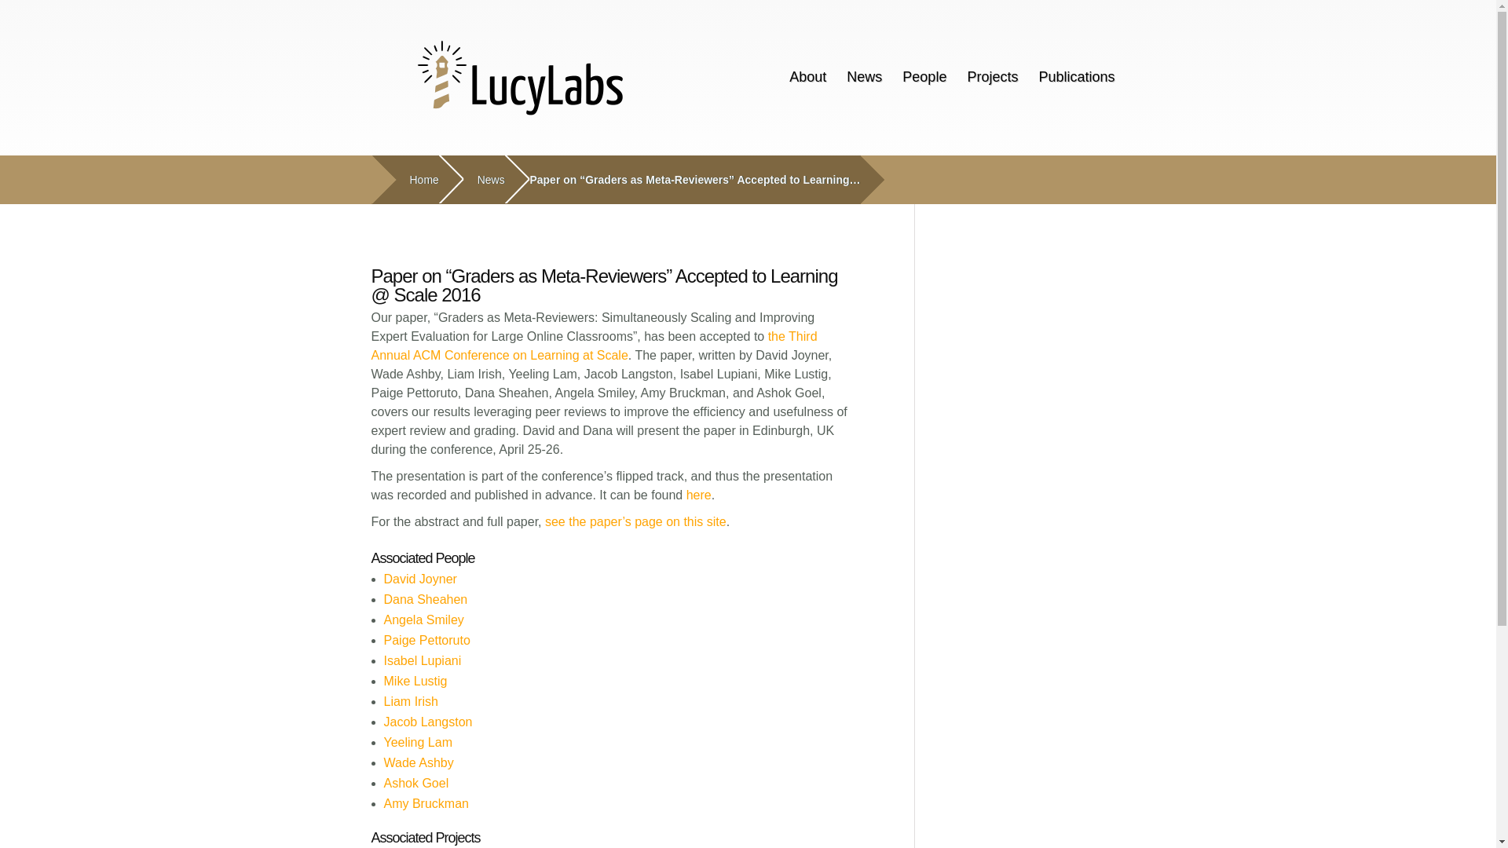 Image resolution: width=1508 pixels, height=848 pixels. What do you see at coordinates (425, 599) in the screenshot?
I see `Dana Sheahen` at bounding box center [425, 599].